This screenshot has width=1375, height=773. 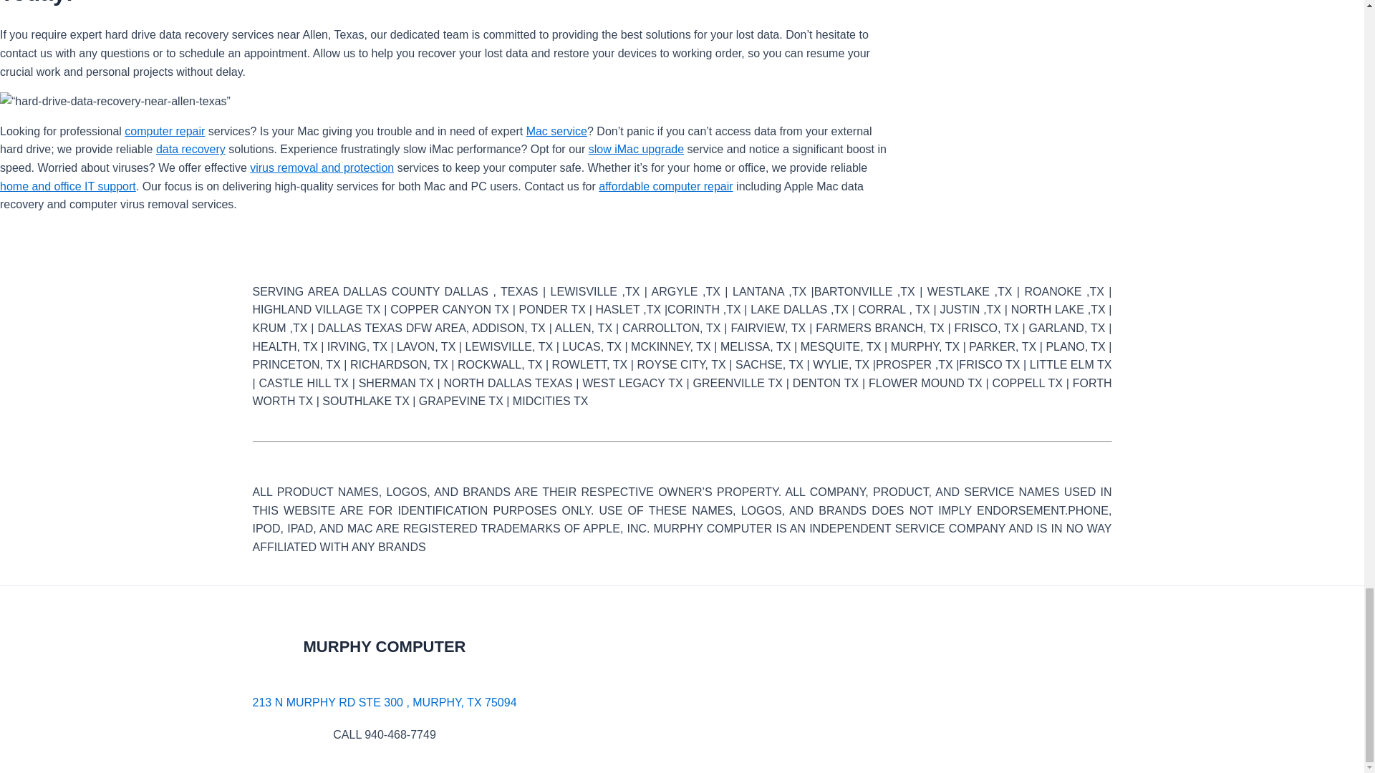 I want to click on Mac service, so click(x=556, y=131).